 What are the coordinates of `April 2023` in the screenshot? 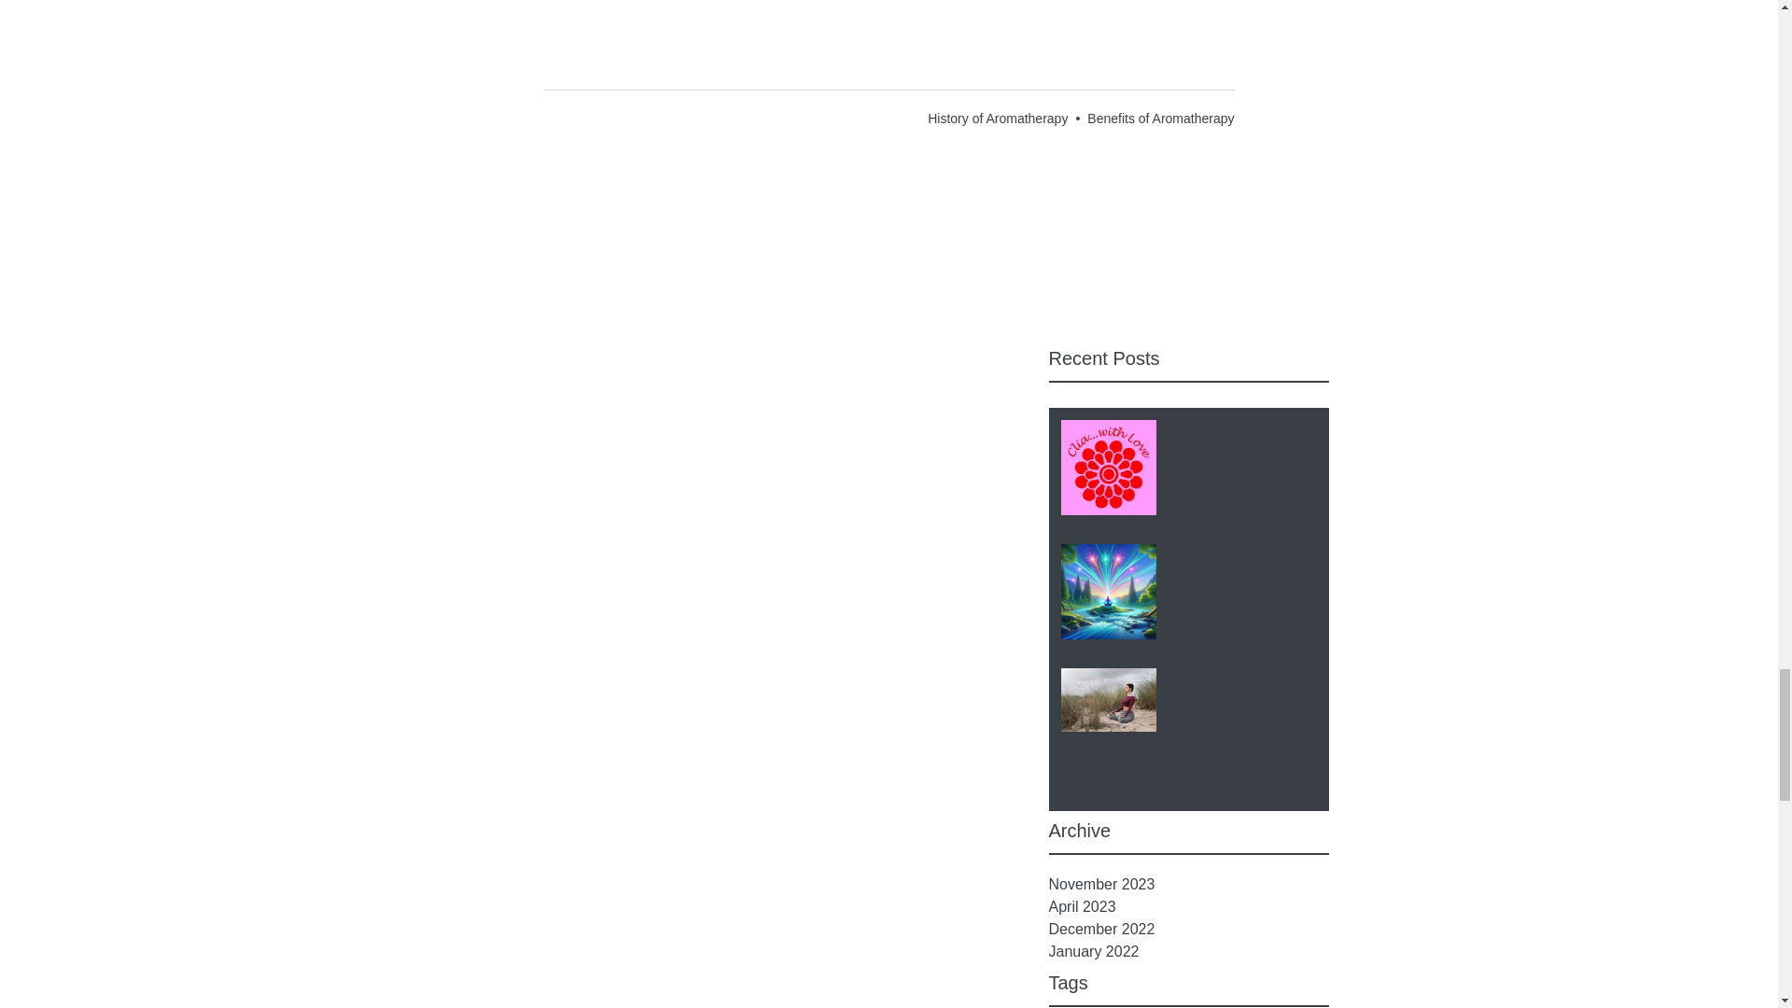 It's located at (1189, 907).